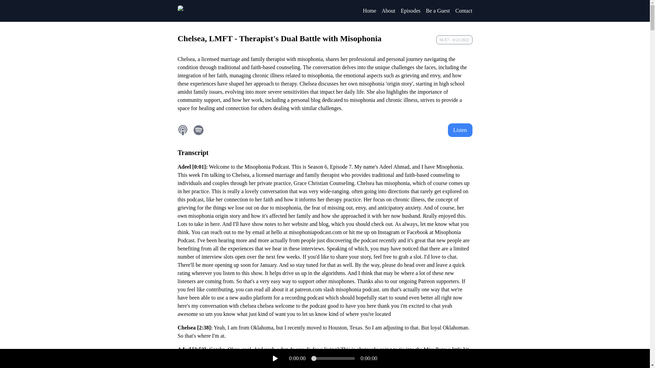 The image size is (655, 368). What do you see at coordinates (411, 11) in the screenshot?
I see `Episodes` at bounding box center [411, 11].